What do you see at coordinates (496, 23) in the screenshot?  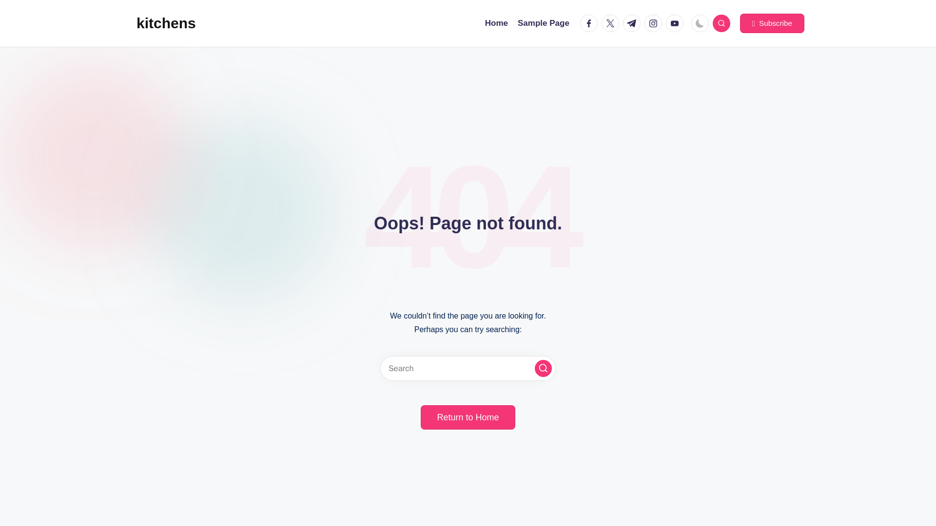 I see `Home` at bounding box center [496, 23].